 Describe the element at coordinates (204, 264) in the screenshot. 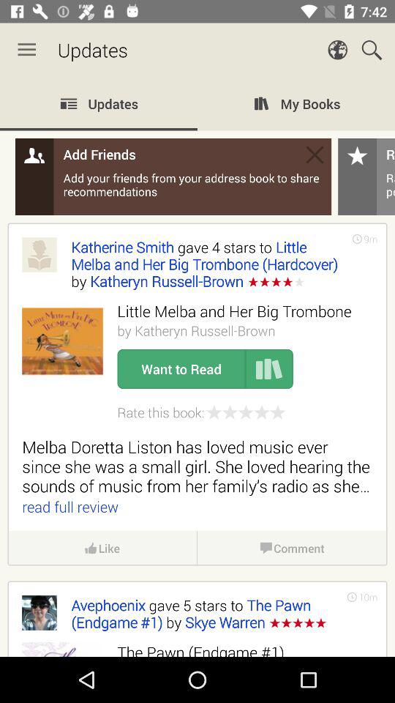

I see `jump until the katherine smith gave item` at that location.